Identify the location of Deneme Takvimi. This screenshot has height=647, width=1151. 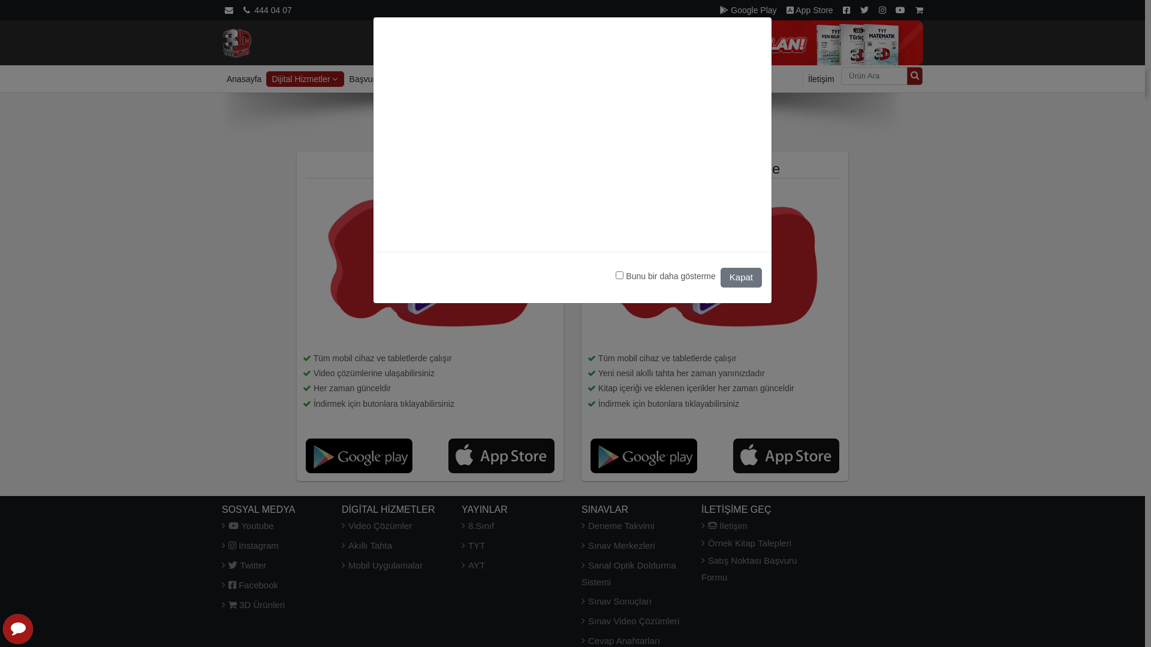
(618, 526).